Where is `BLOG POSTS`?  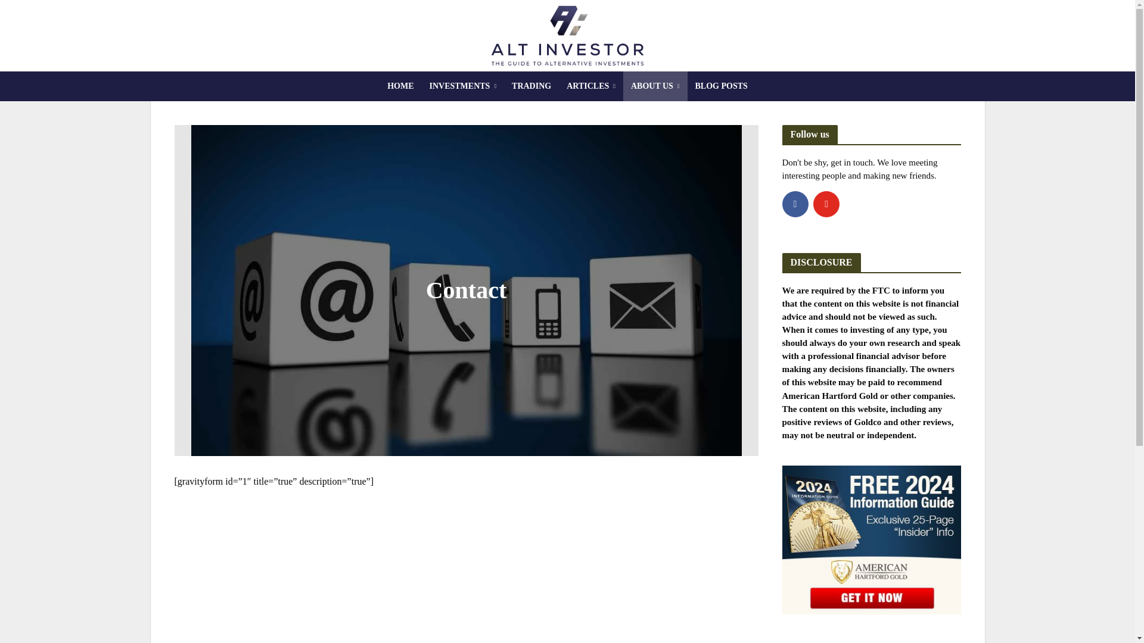
BLOG POSTS is located at coordinates (721, 86).